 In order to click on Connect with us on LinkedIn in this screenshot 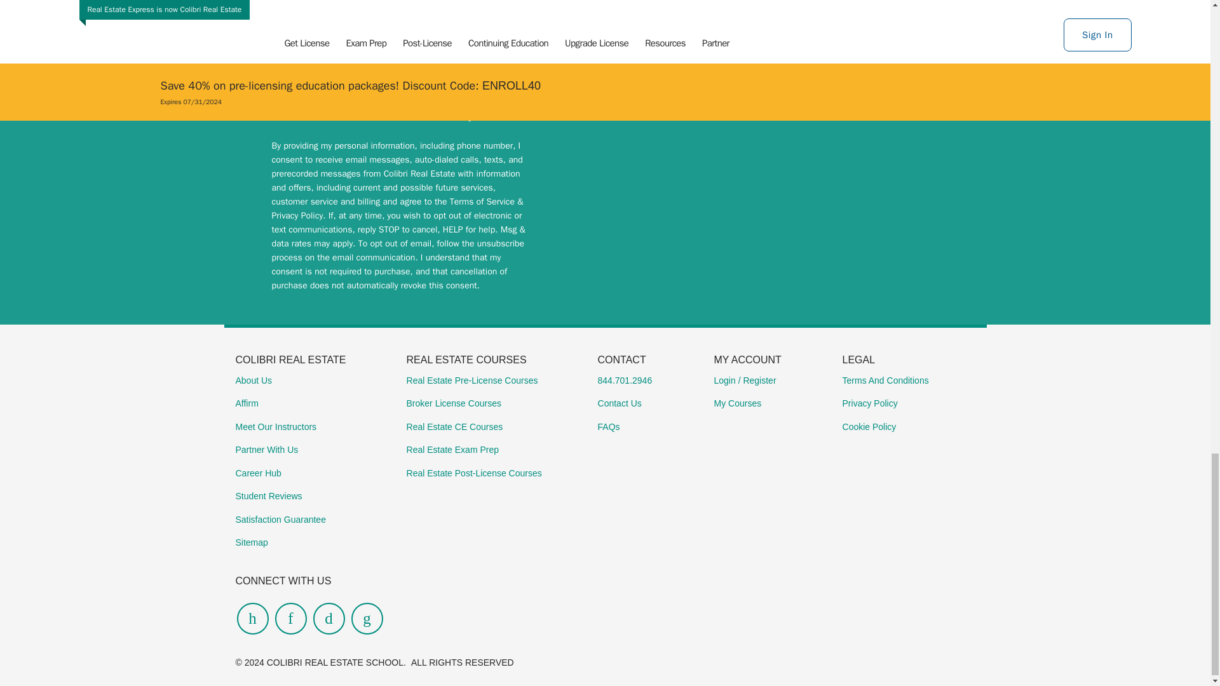, I will do `click(290, 619)`.